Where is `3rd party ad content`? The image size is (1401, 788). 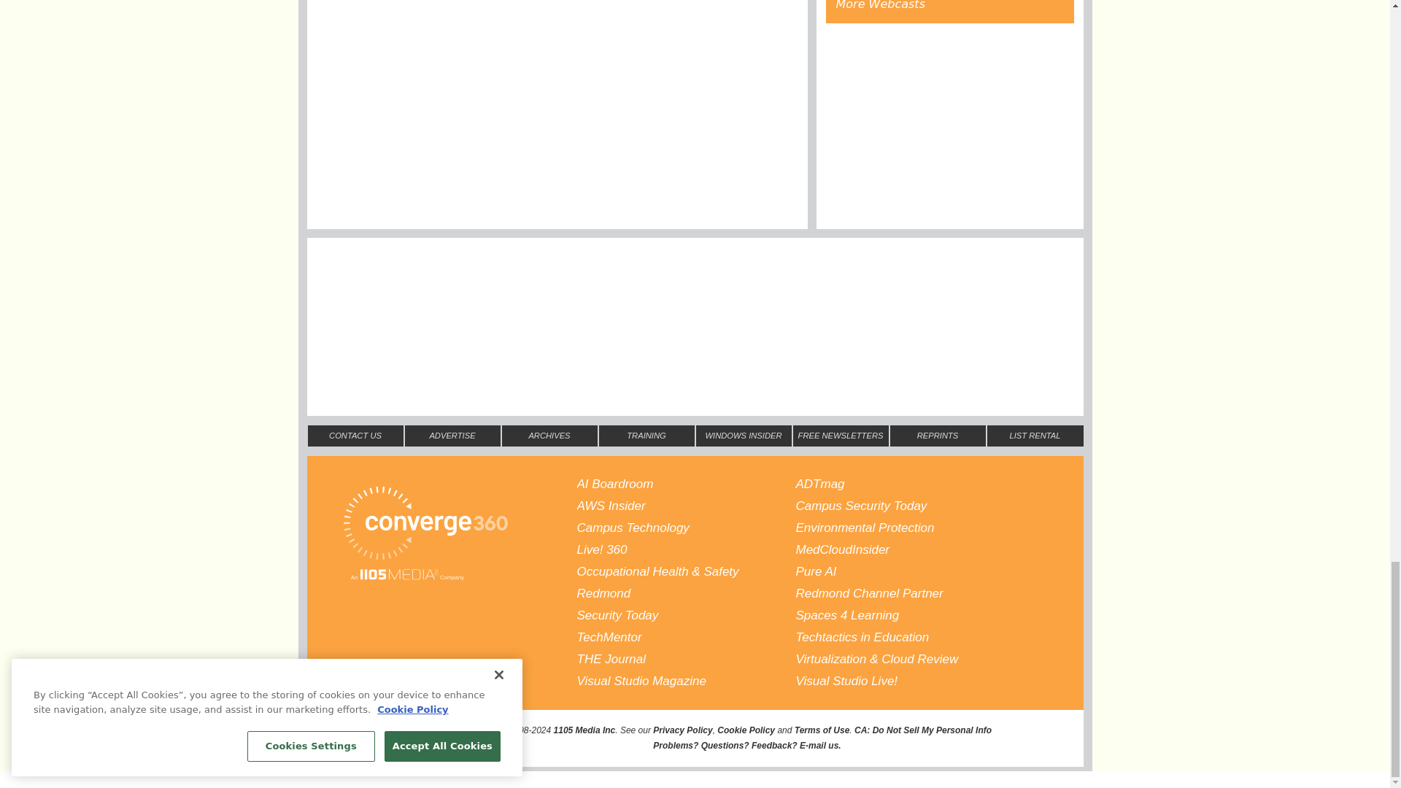
3rd party ad content is located at coordinates (950, 125).